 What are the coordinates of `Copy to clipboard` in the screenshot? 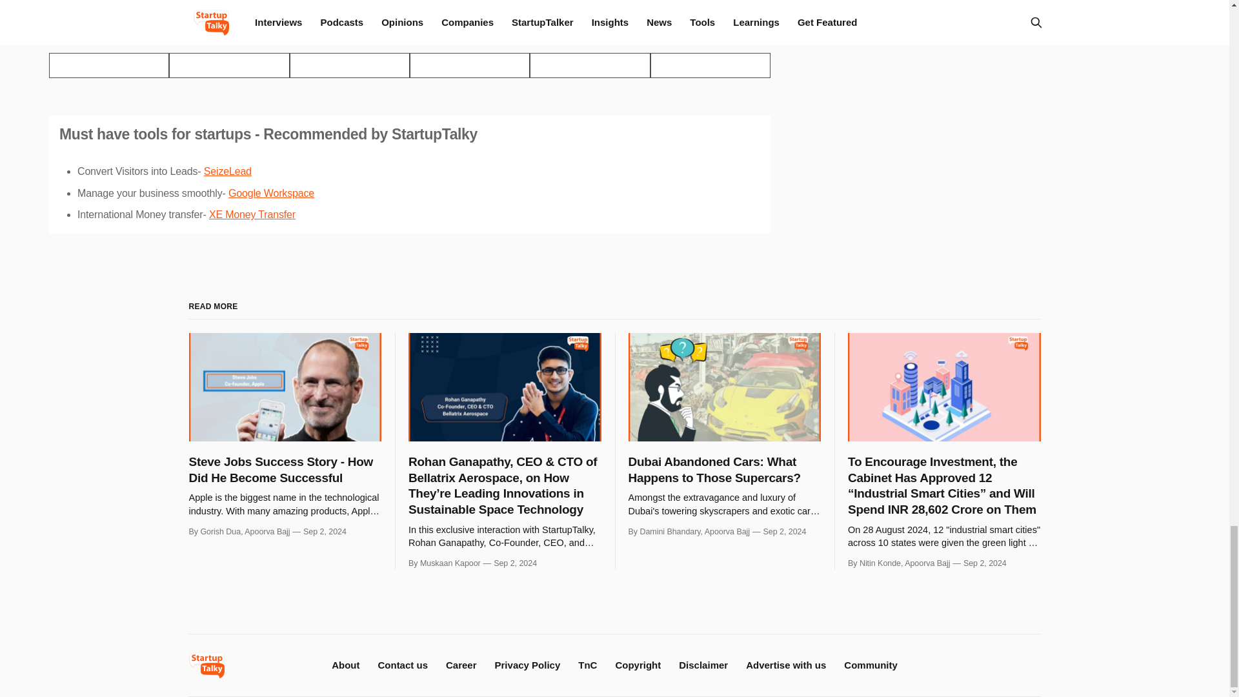 It's located at (590, 65).